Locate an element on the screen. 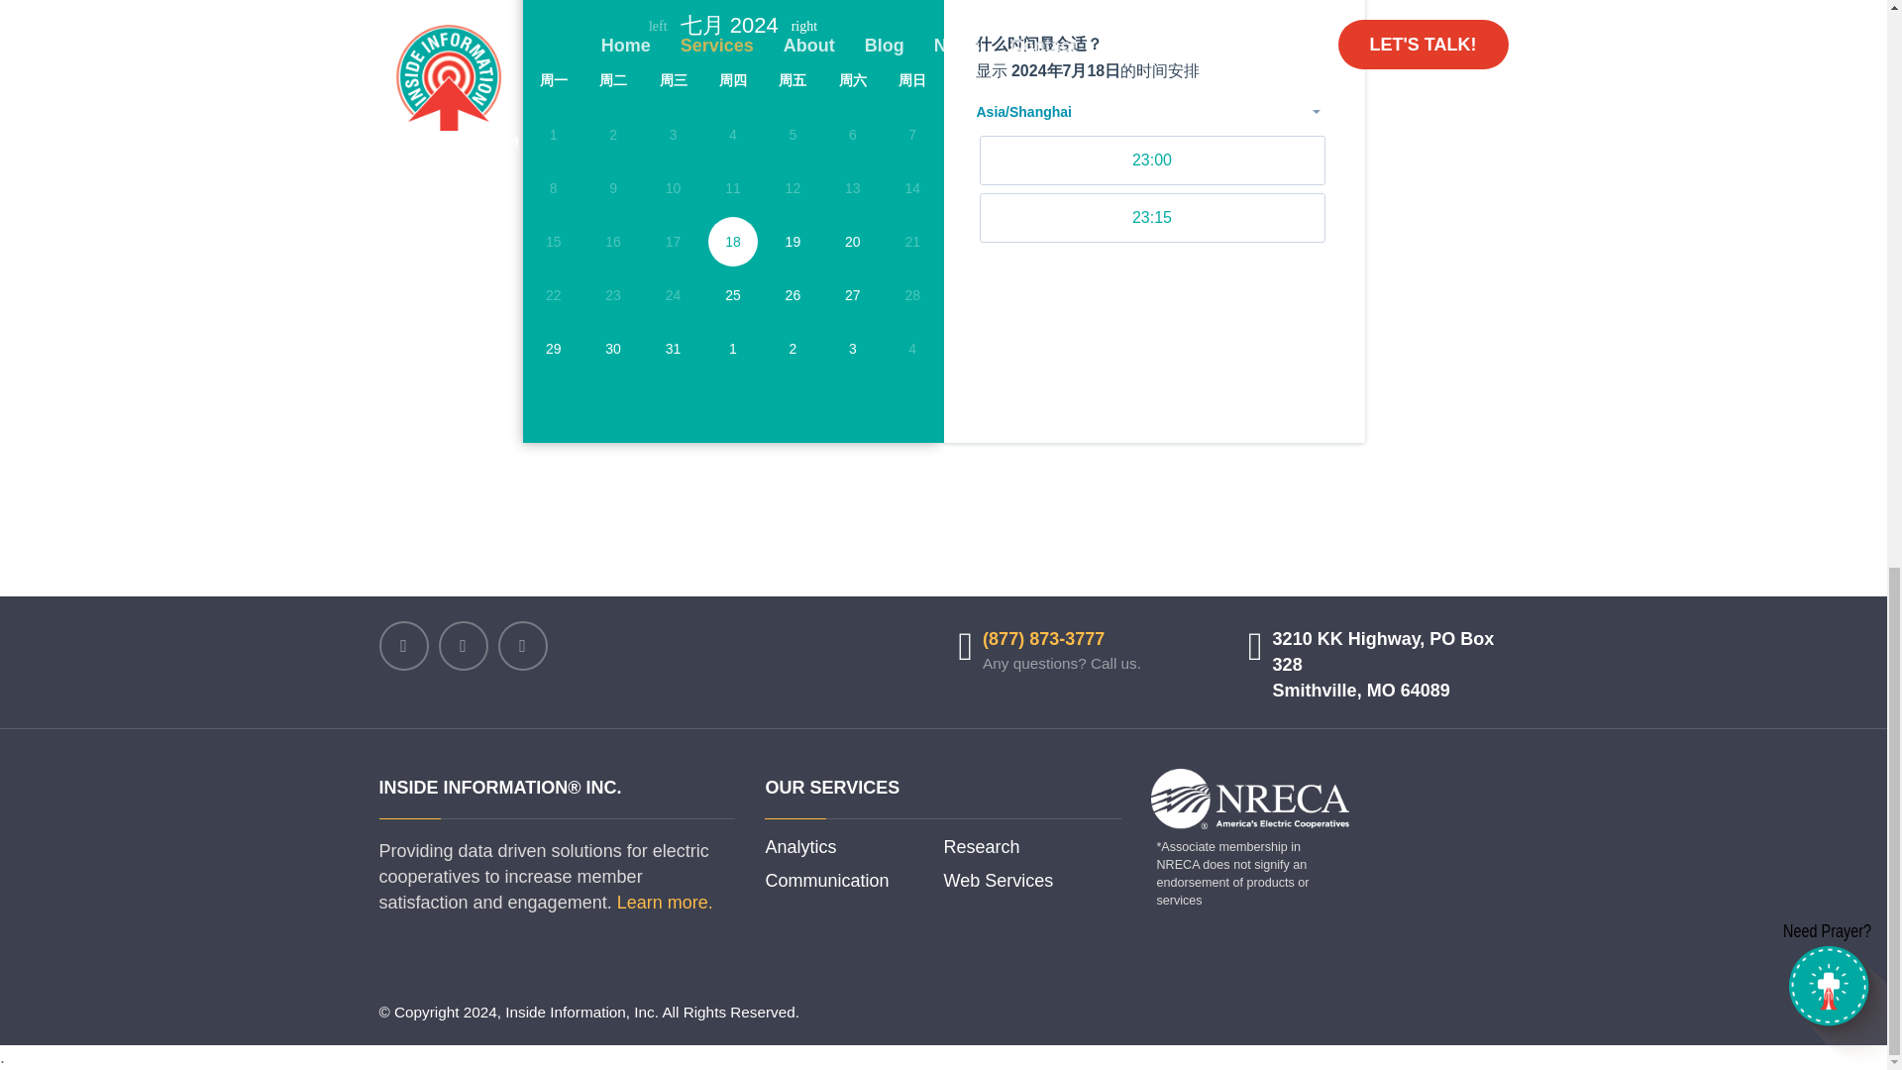 The image size is (1902, 1070). Research is located at coordinates (981, 848).